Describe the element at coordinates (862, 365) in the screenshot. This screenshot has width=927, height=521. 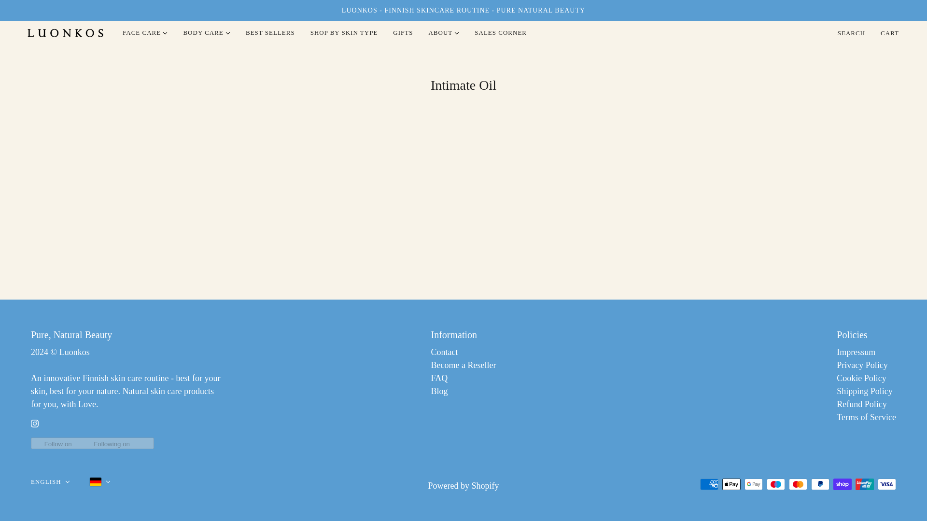
I see `Privacy Policy` at that location.